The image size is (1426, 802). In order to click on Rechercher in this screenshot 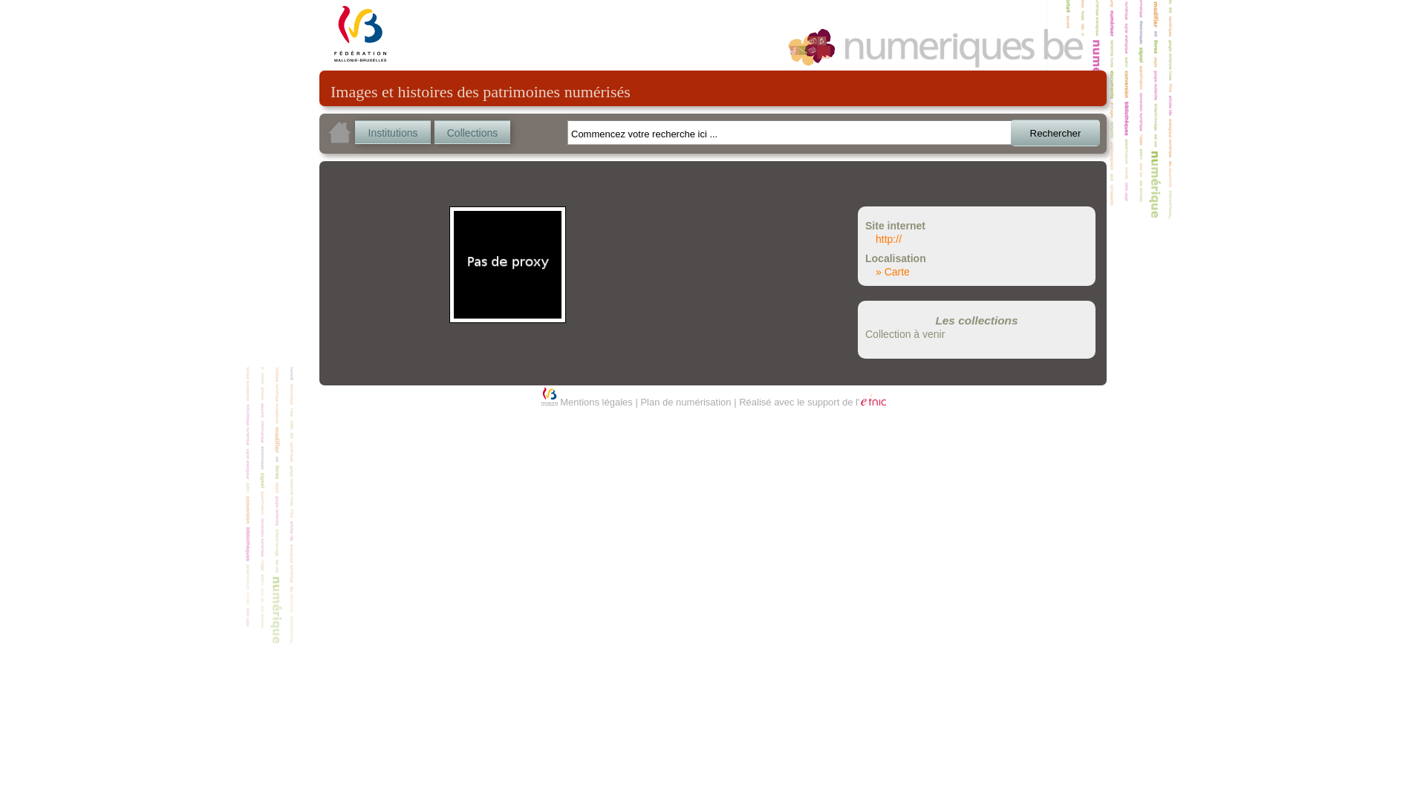, I will do `click(1055, 133)`.